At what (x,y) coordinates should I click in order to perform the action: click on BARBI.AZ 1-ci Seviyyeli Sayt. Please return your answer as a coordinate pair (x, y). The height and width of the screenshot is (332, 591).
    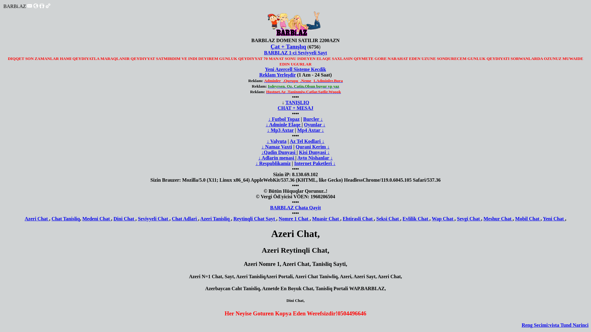
    Looking at the image, I should click on (295, 53).